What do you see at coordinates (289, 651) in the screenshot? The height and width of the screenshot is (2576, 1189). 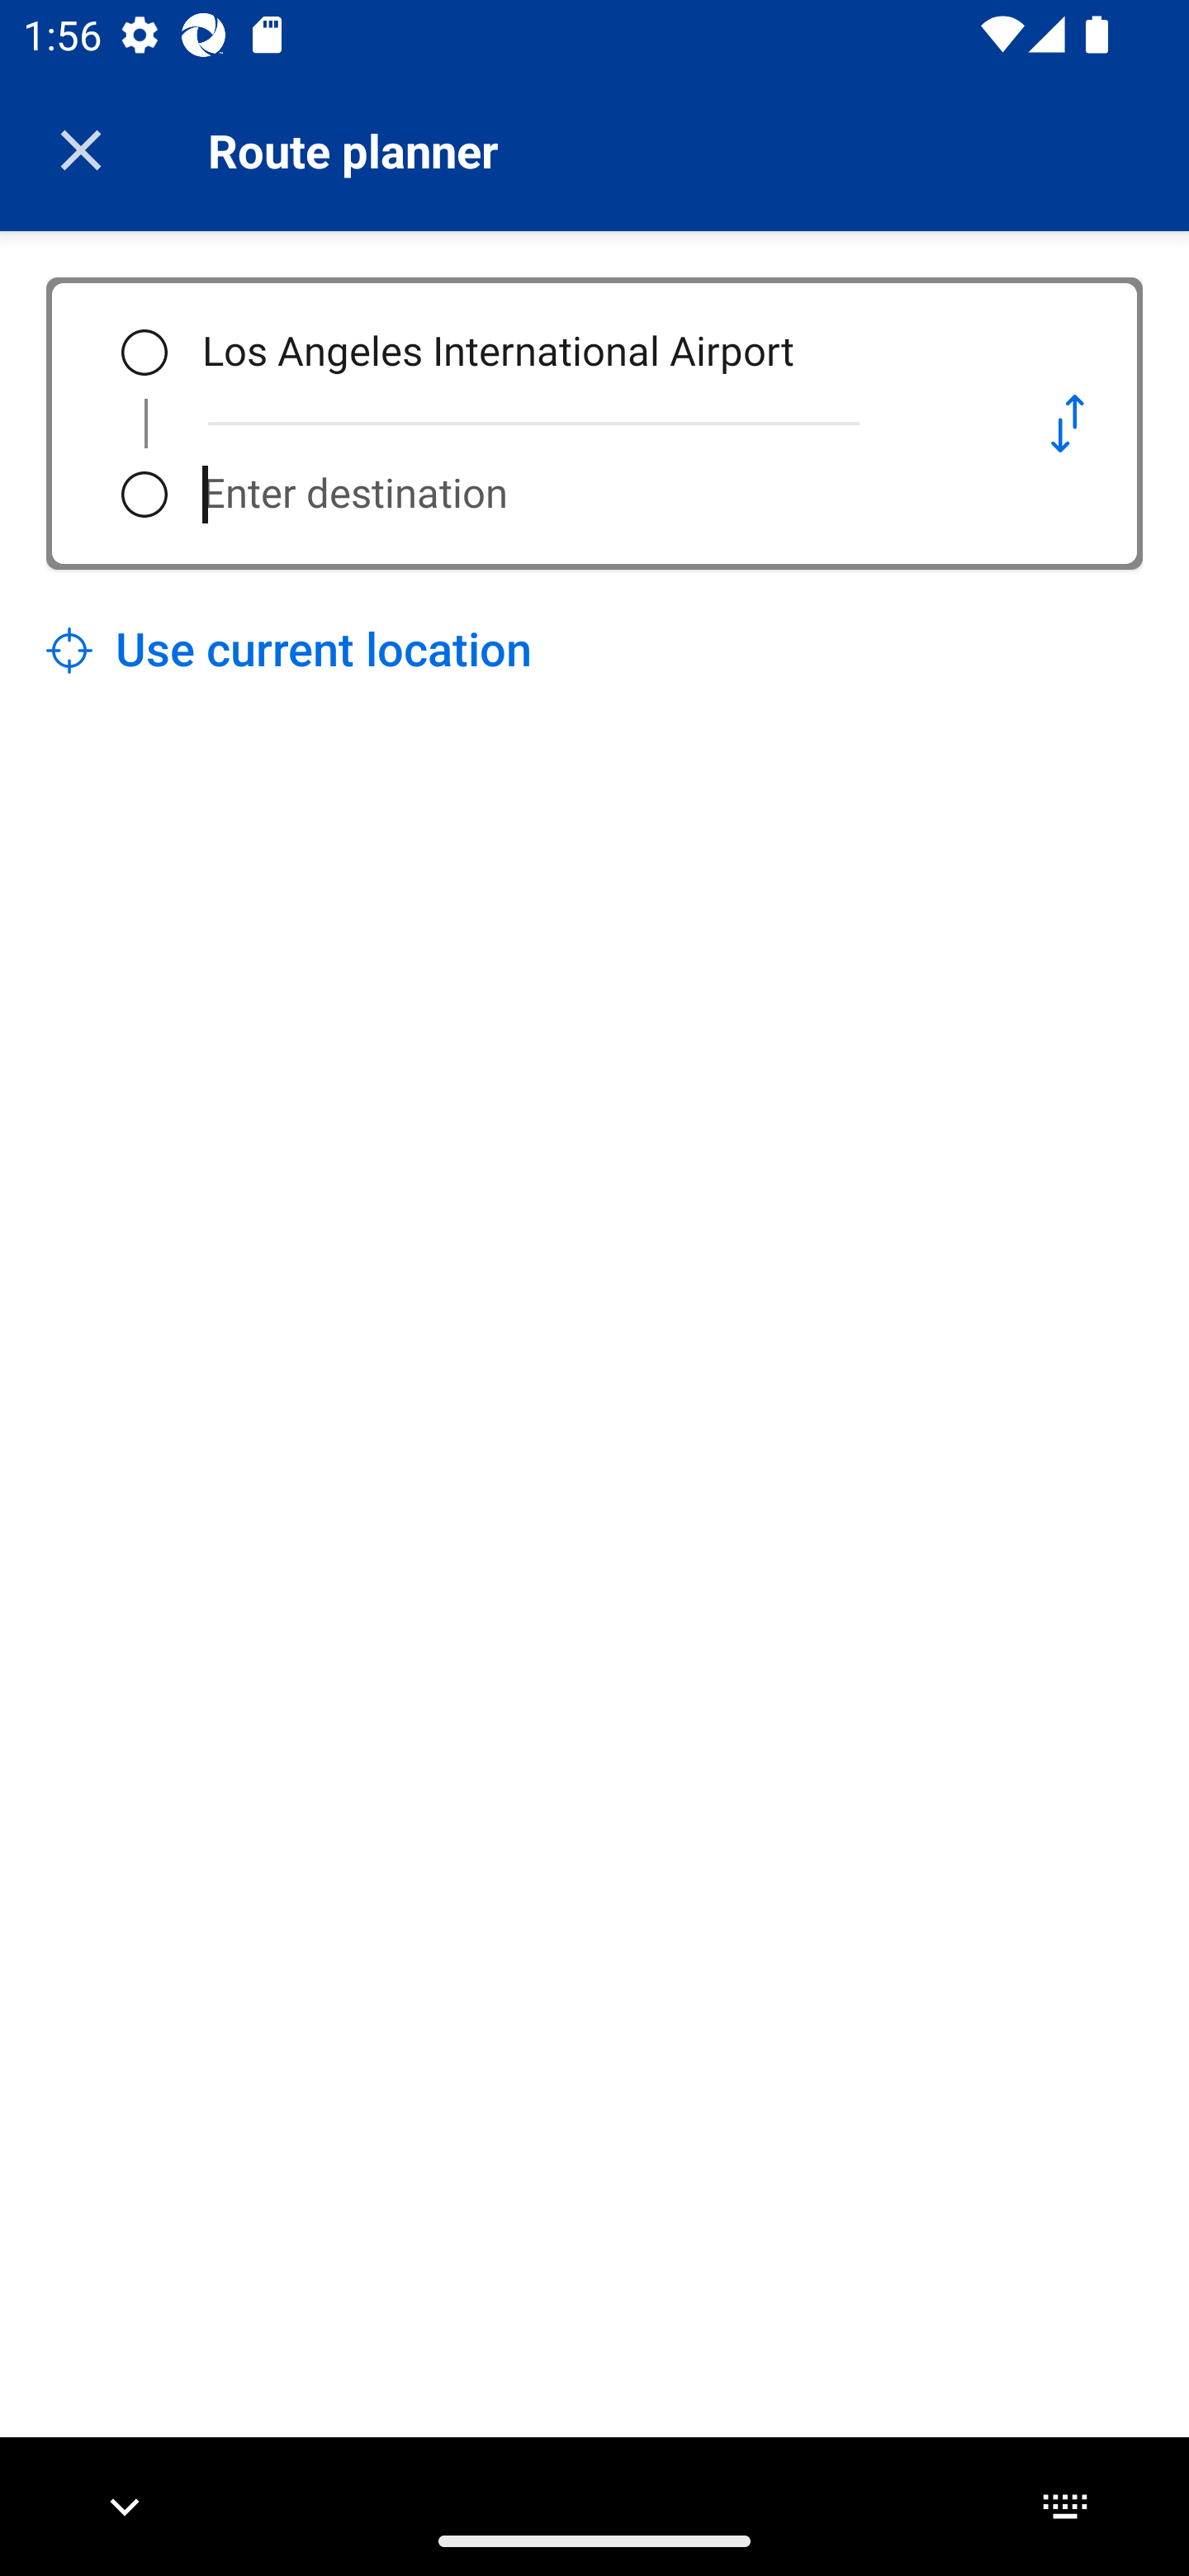 I see `Use current location` at bounding box center [289, 651].